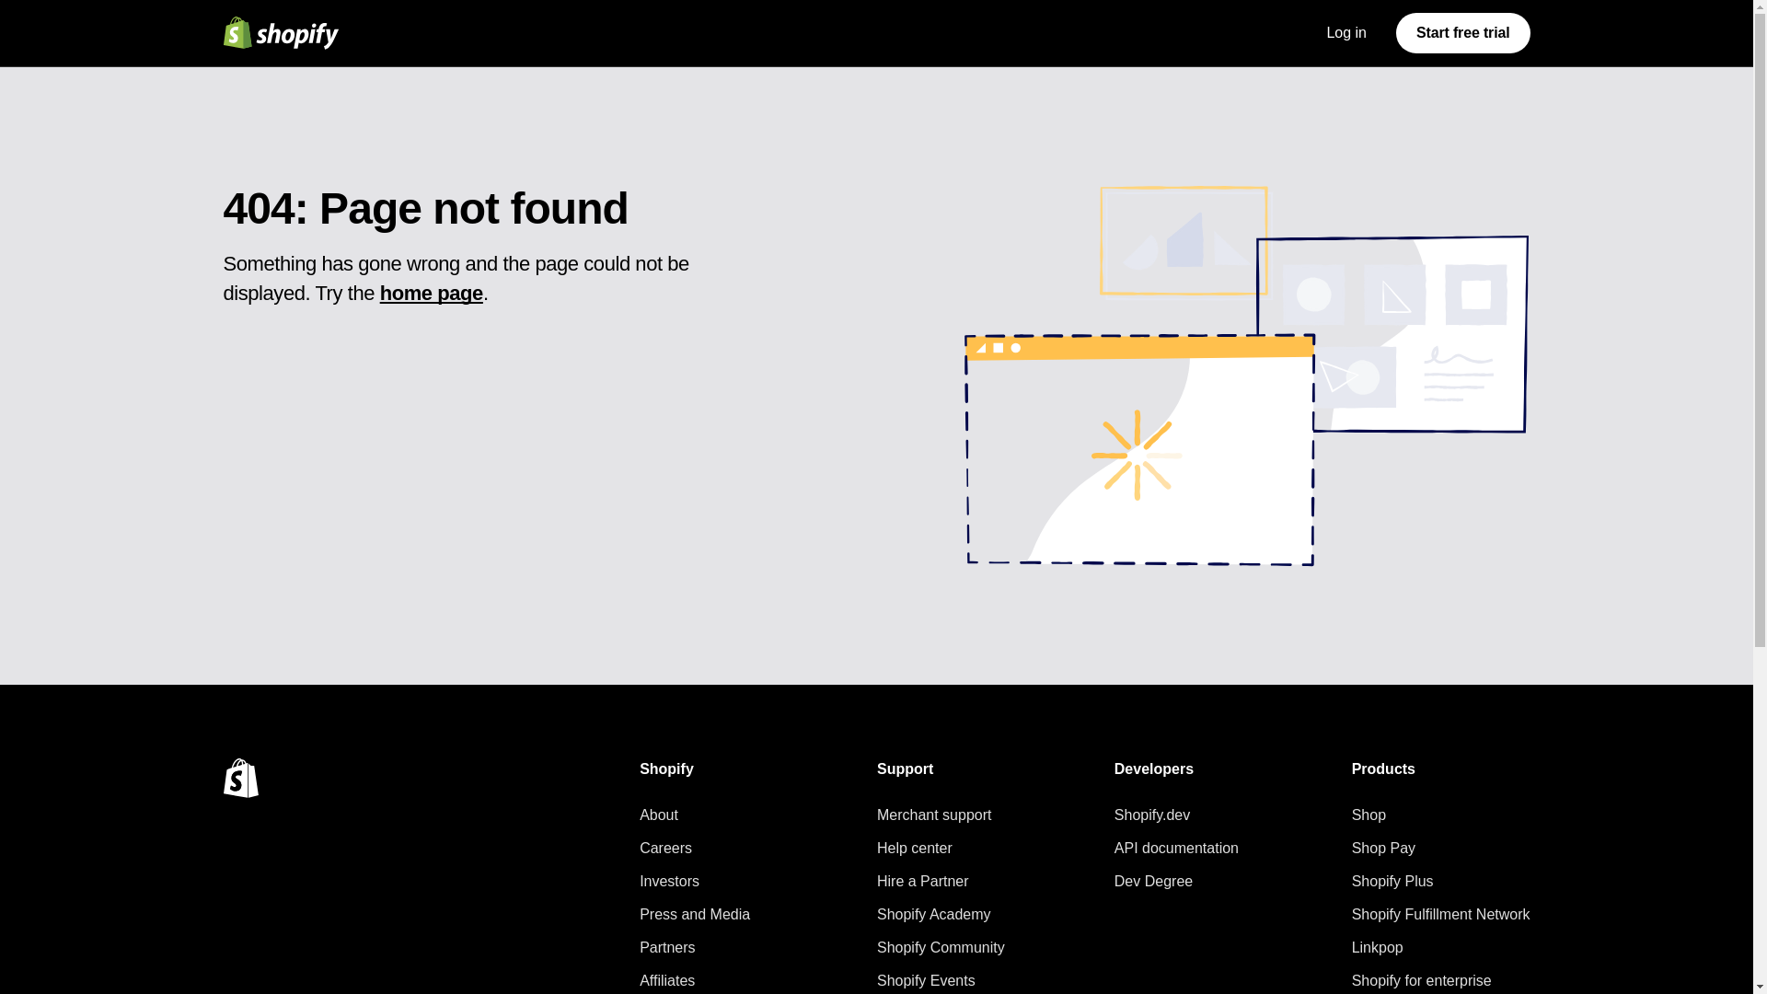 This screenshot has width=1767, height=994. What do you see at coordinates (1440, 981) in the screenshot?
I see `Shopify for enterprise` at bounding box center [1440, 981].